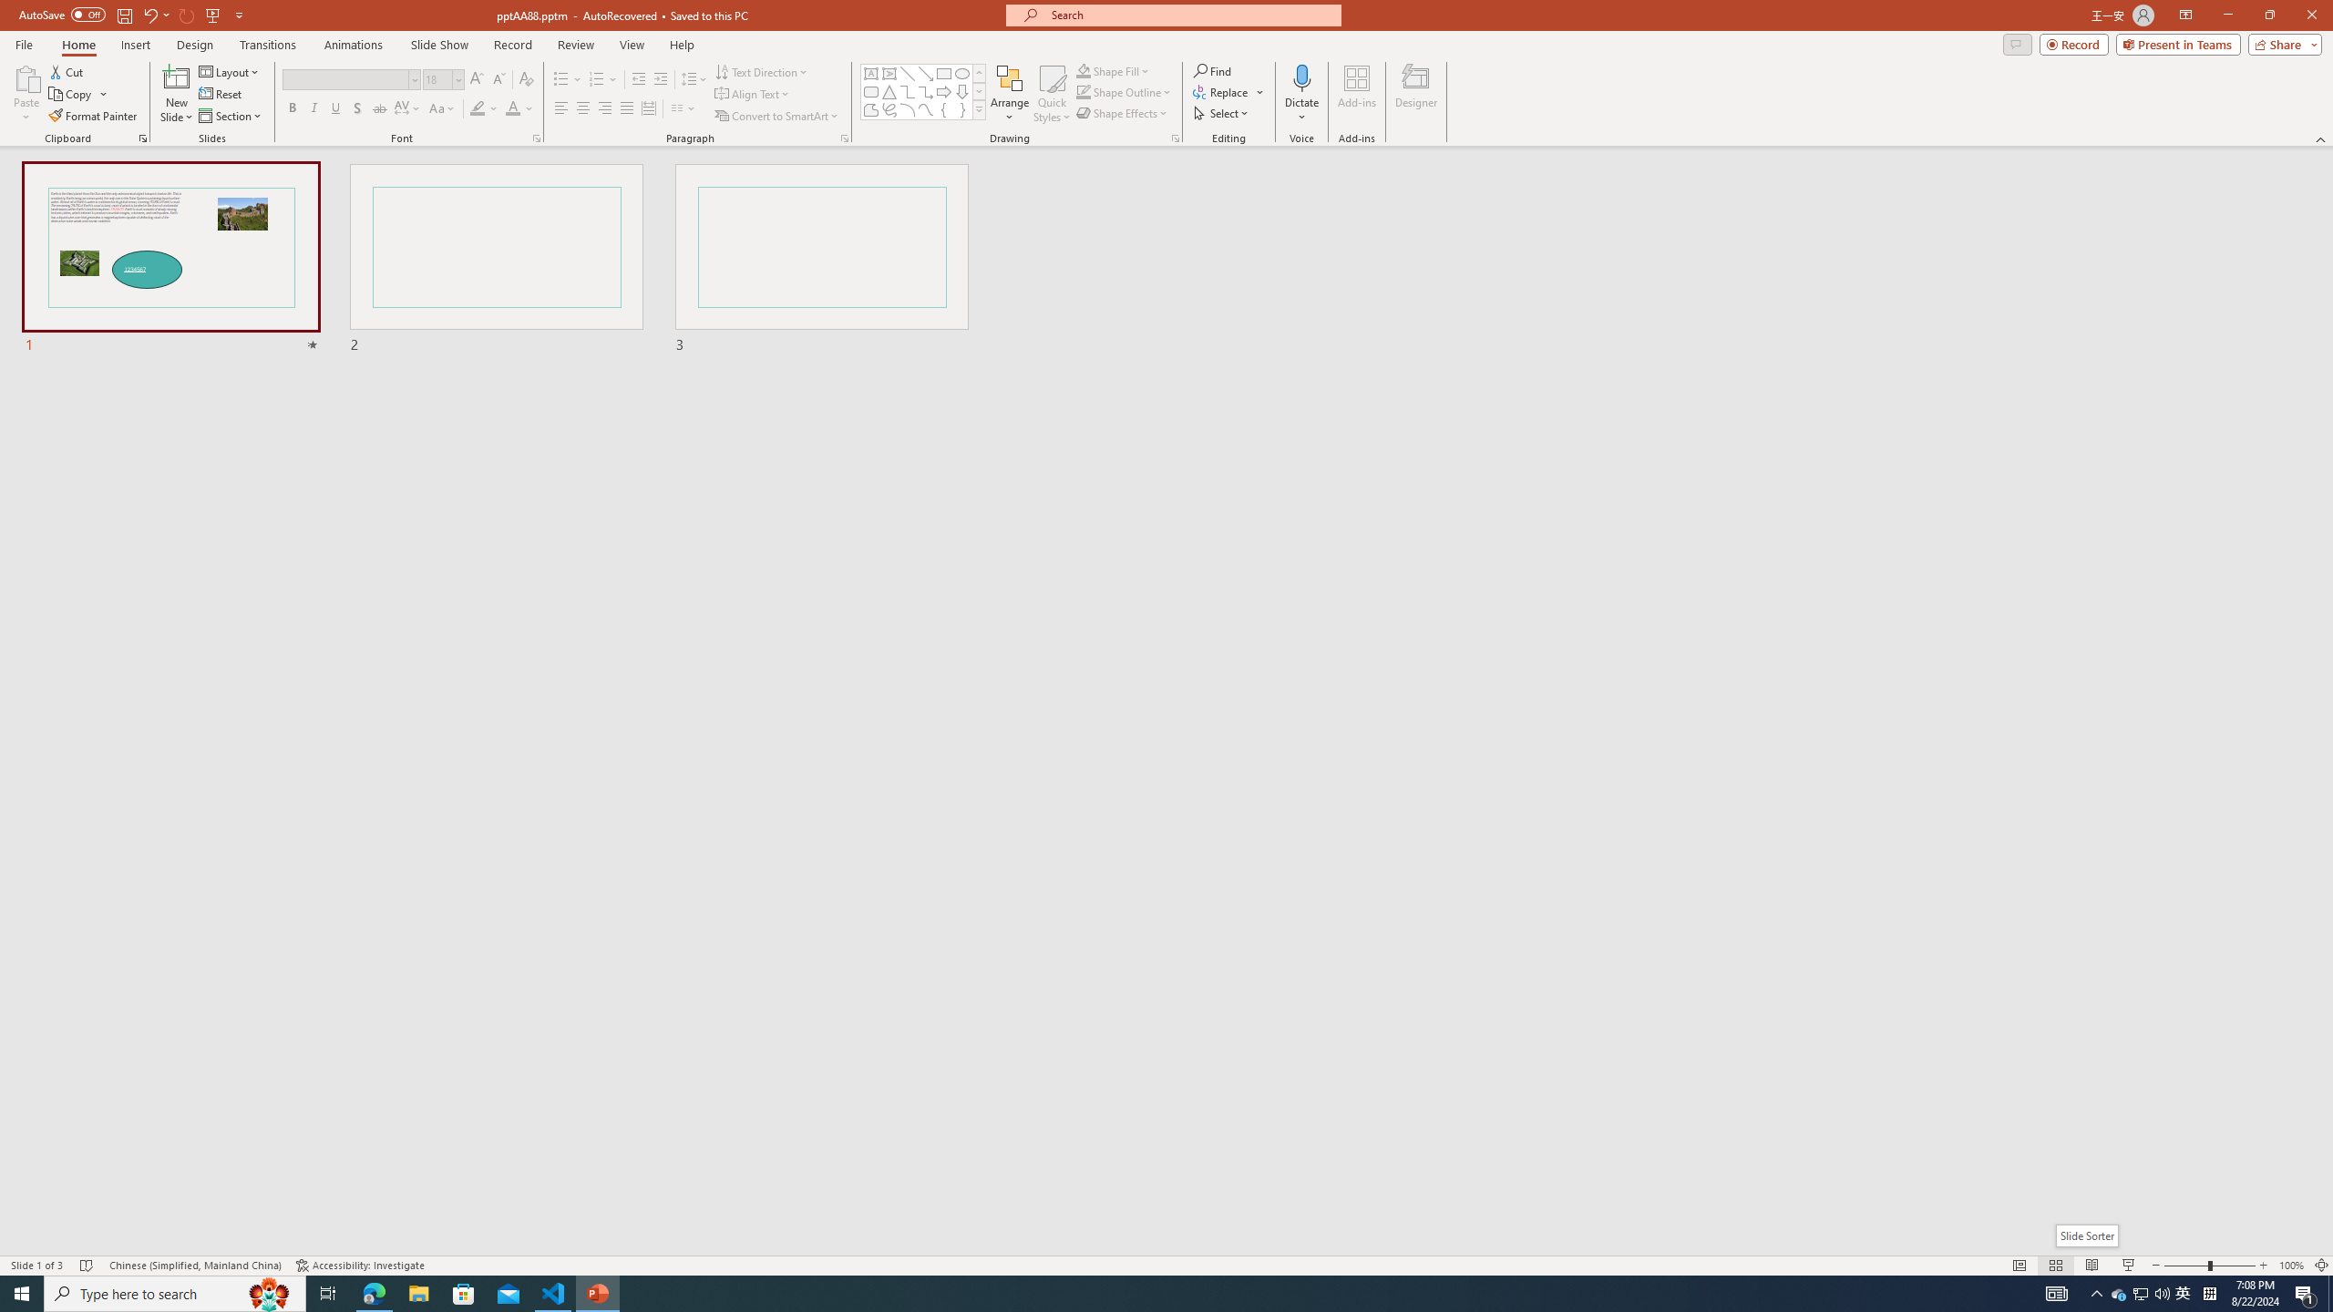 The width and height of the screenshot is (2333, 1312). Describe the element at coordinates (908, 109) in the screenshot. I see `Arc` at that location.